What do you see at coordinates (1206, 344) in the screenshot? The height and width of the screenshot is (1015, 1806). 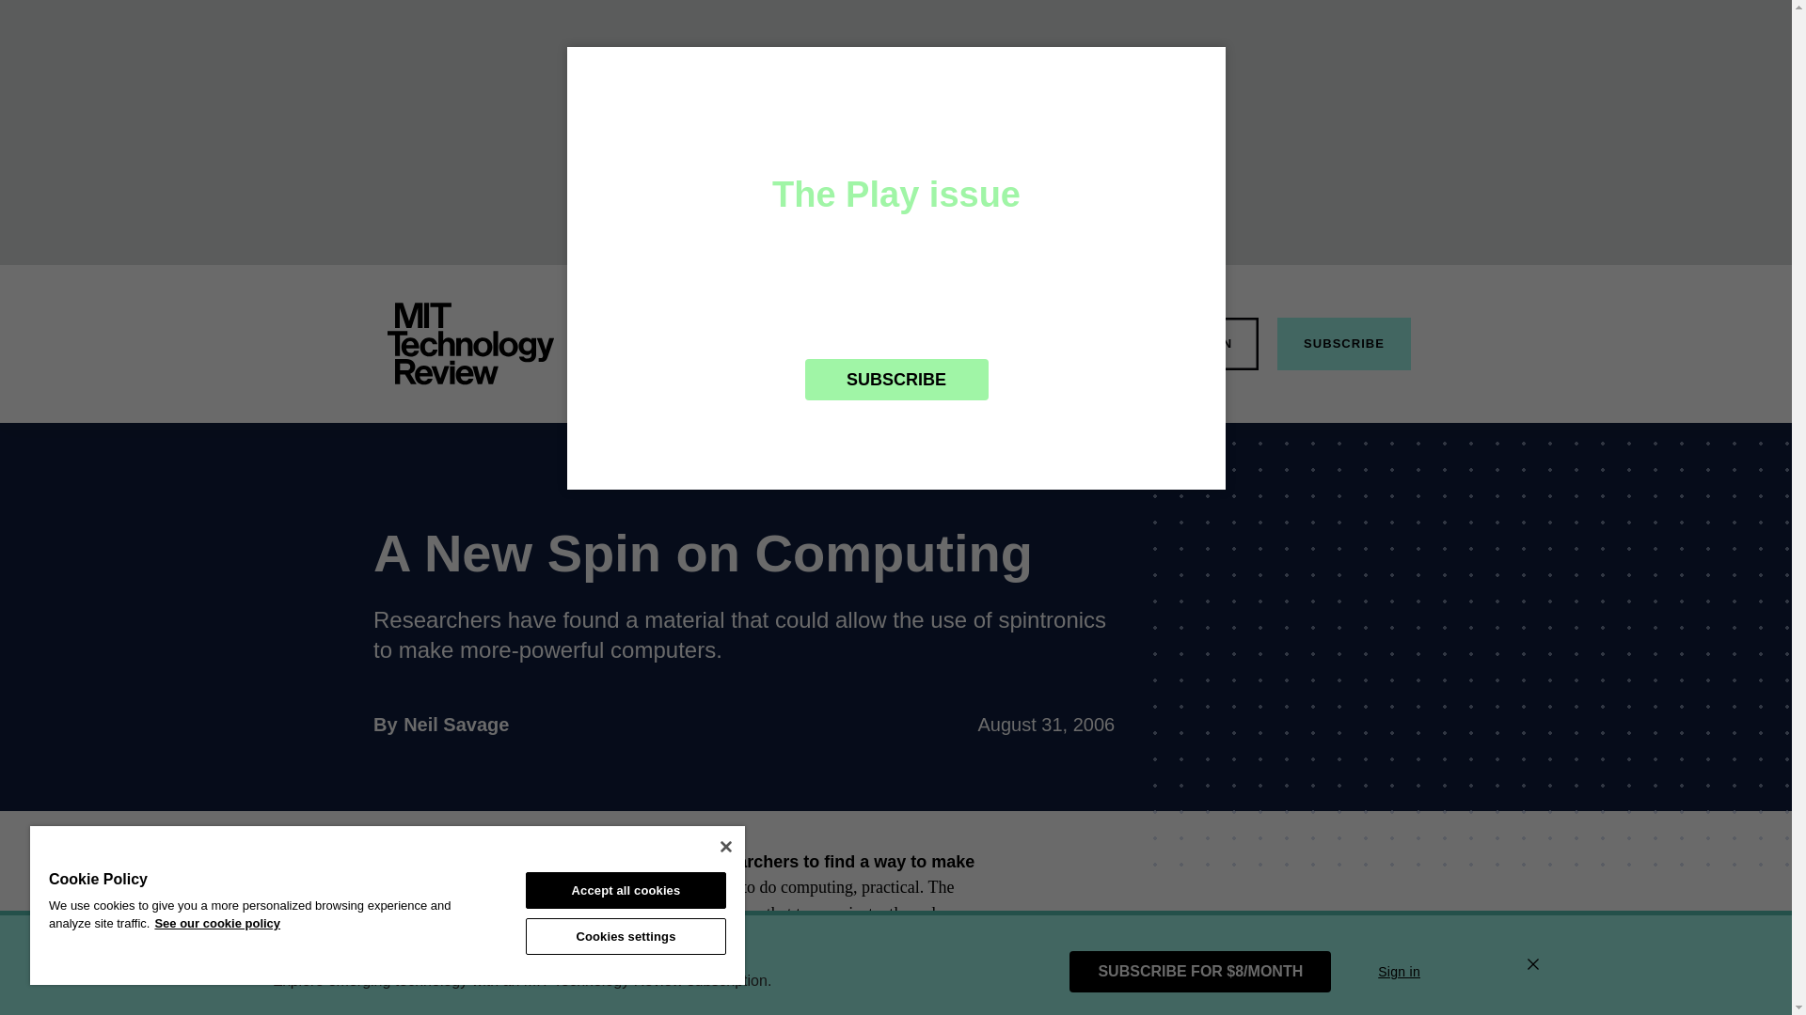 I see `Newsletters` at bounding box center [1206, 344].